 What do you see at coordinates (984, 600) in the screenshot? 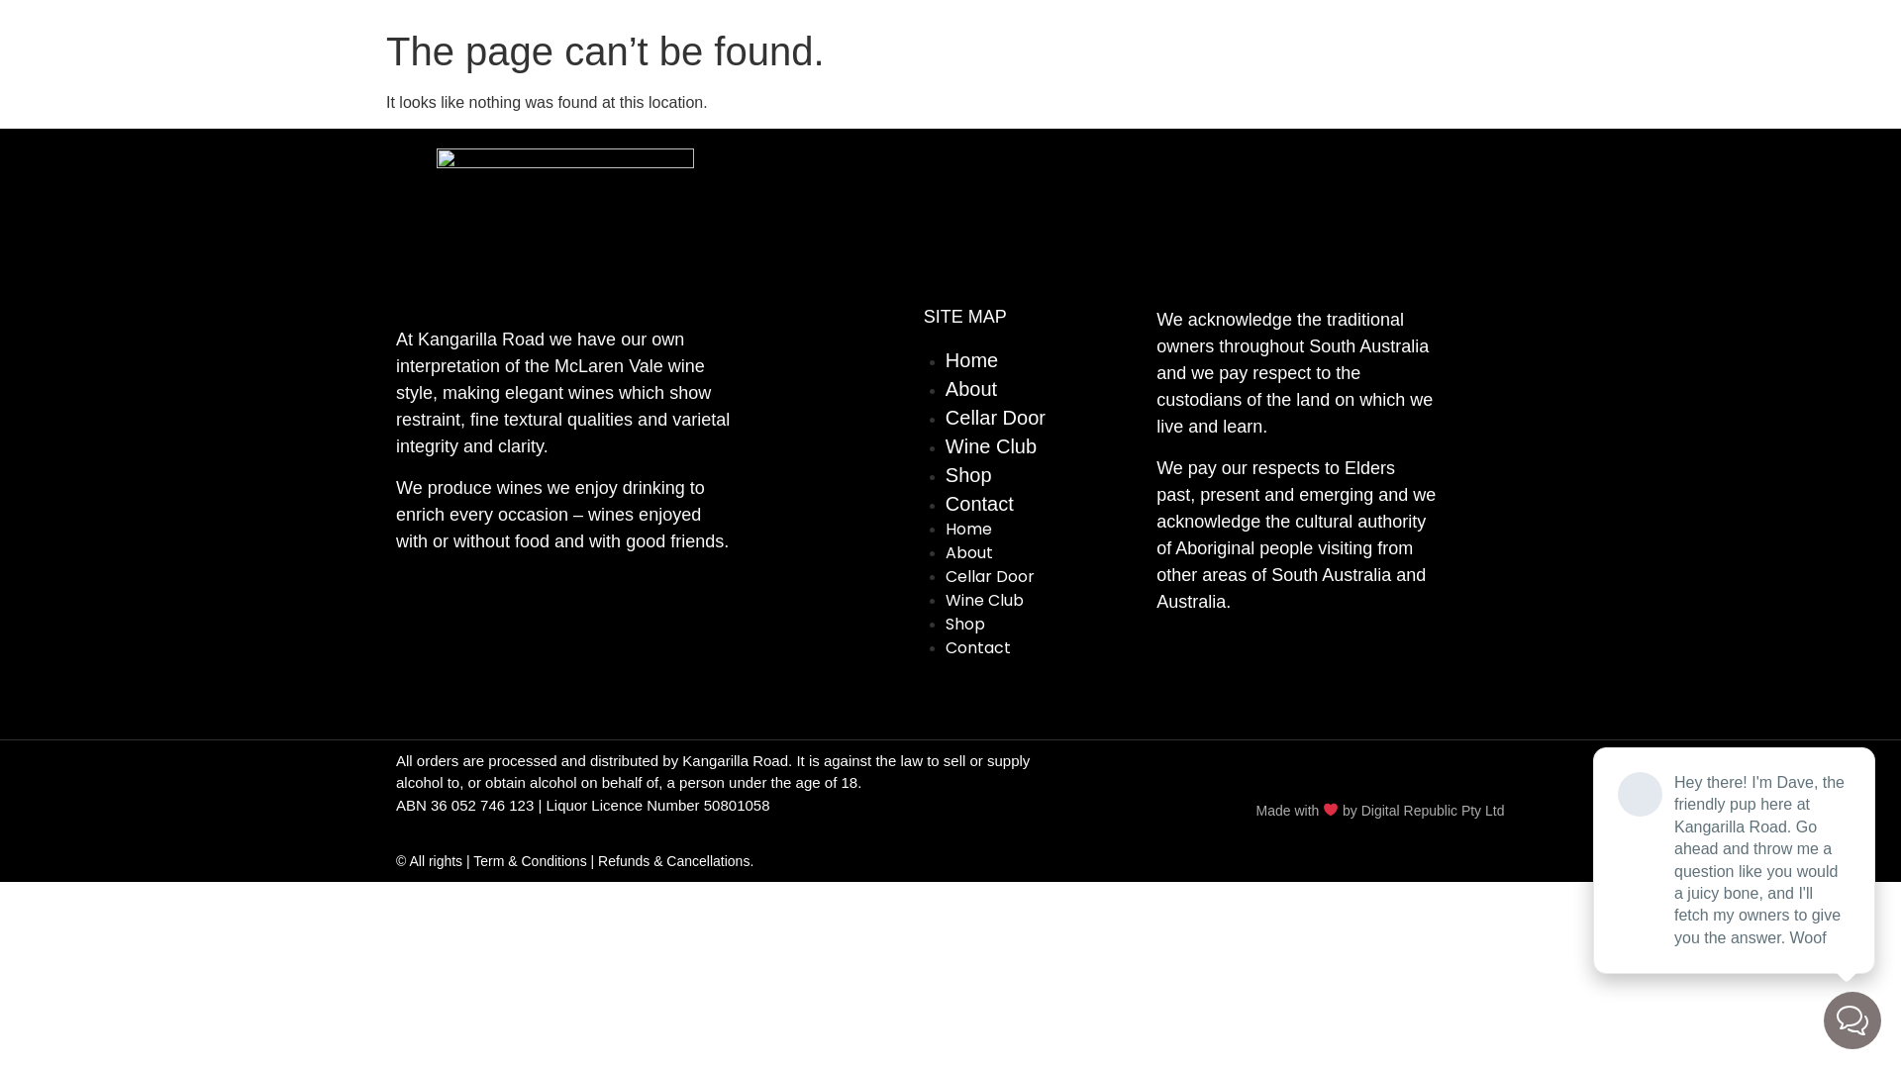
I see `Wine Club` at bounding box center [984, 600].